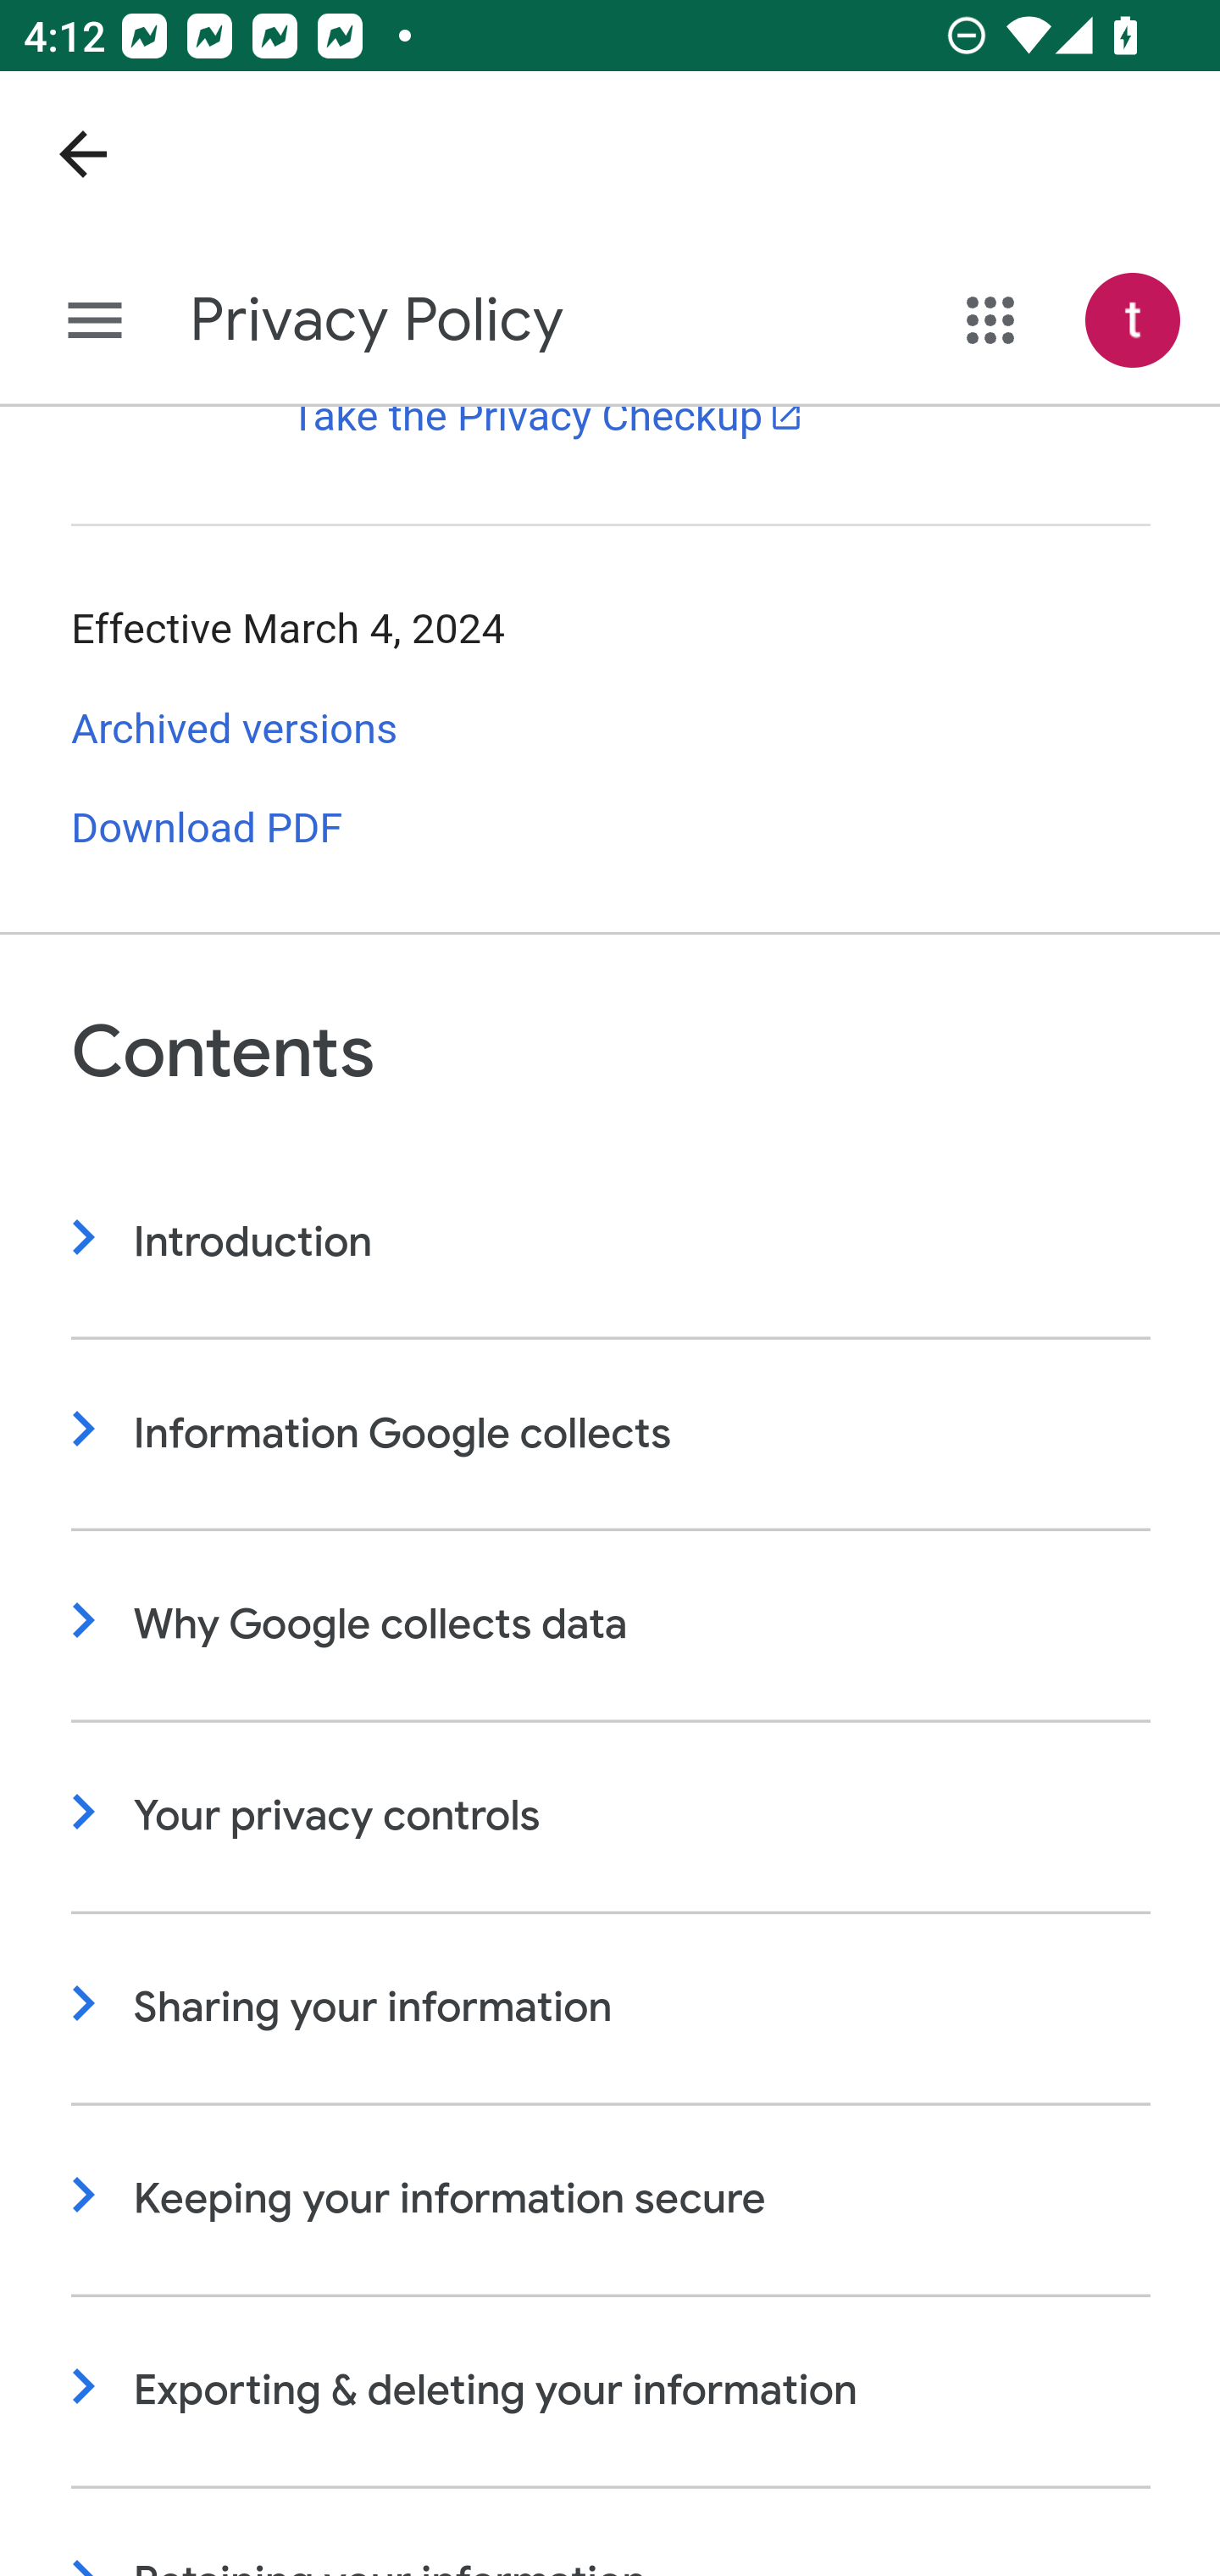 This screenshot has width=1220, height=2576. I want to click on Take the Privacy Checkup, so click(547, 419).